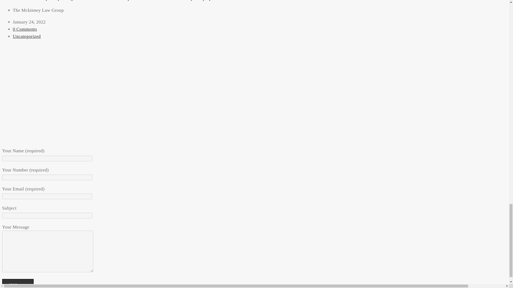 The height and width of the screenshot is (288, 513). I want to click on 0 Comments, so click(25, 29).